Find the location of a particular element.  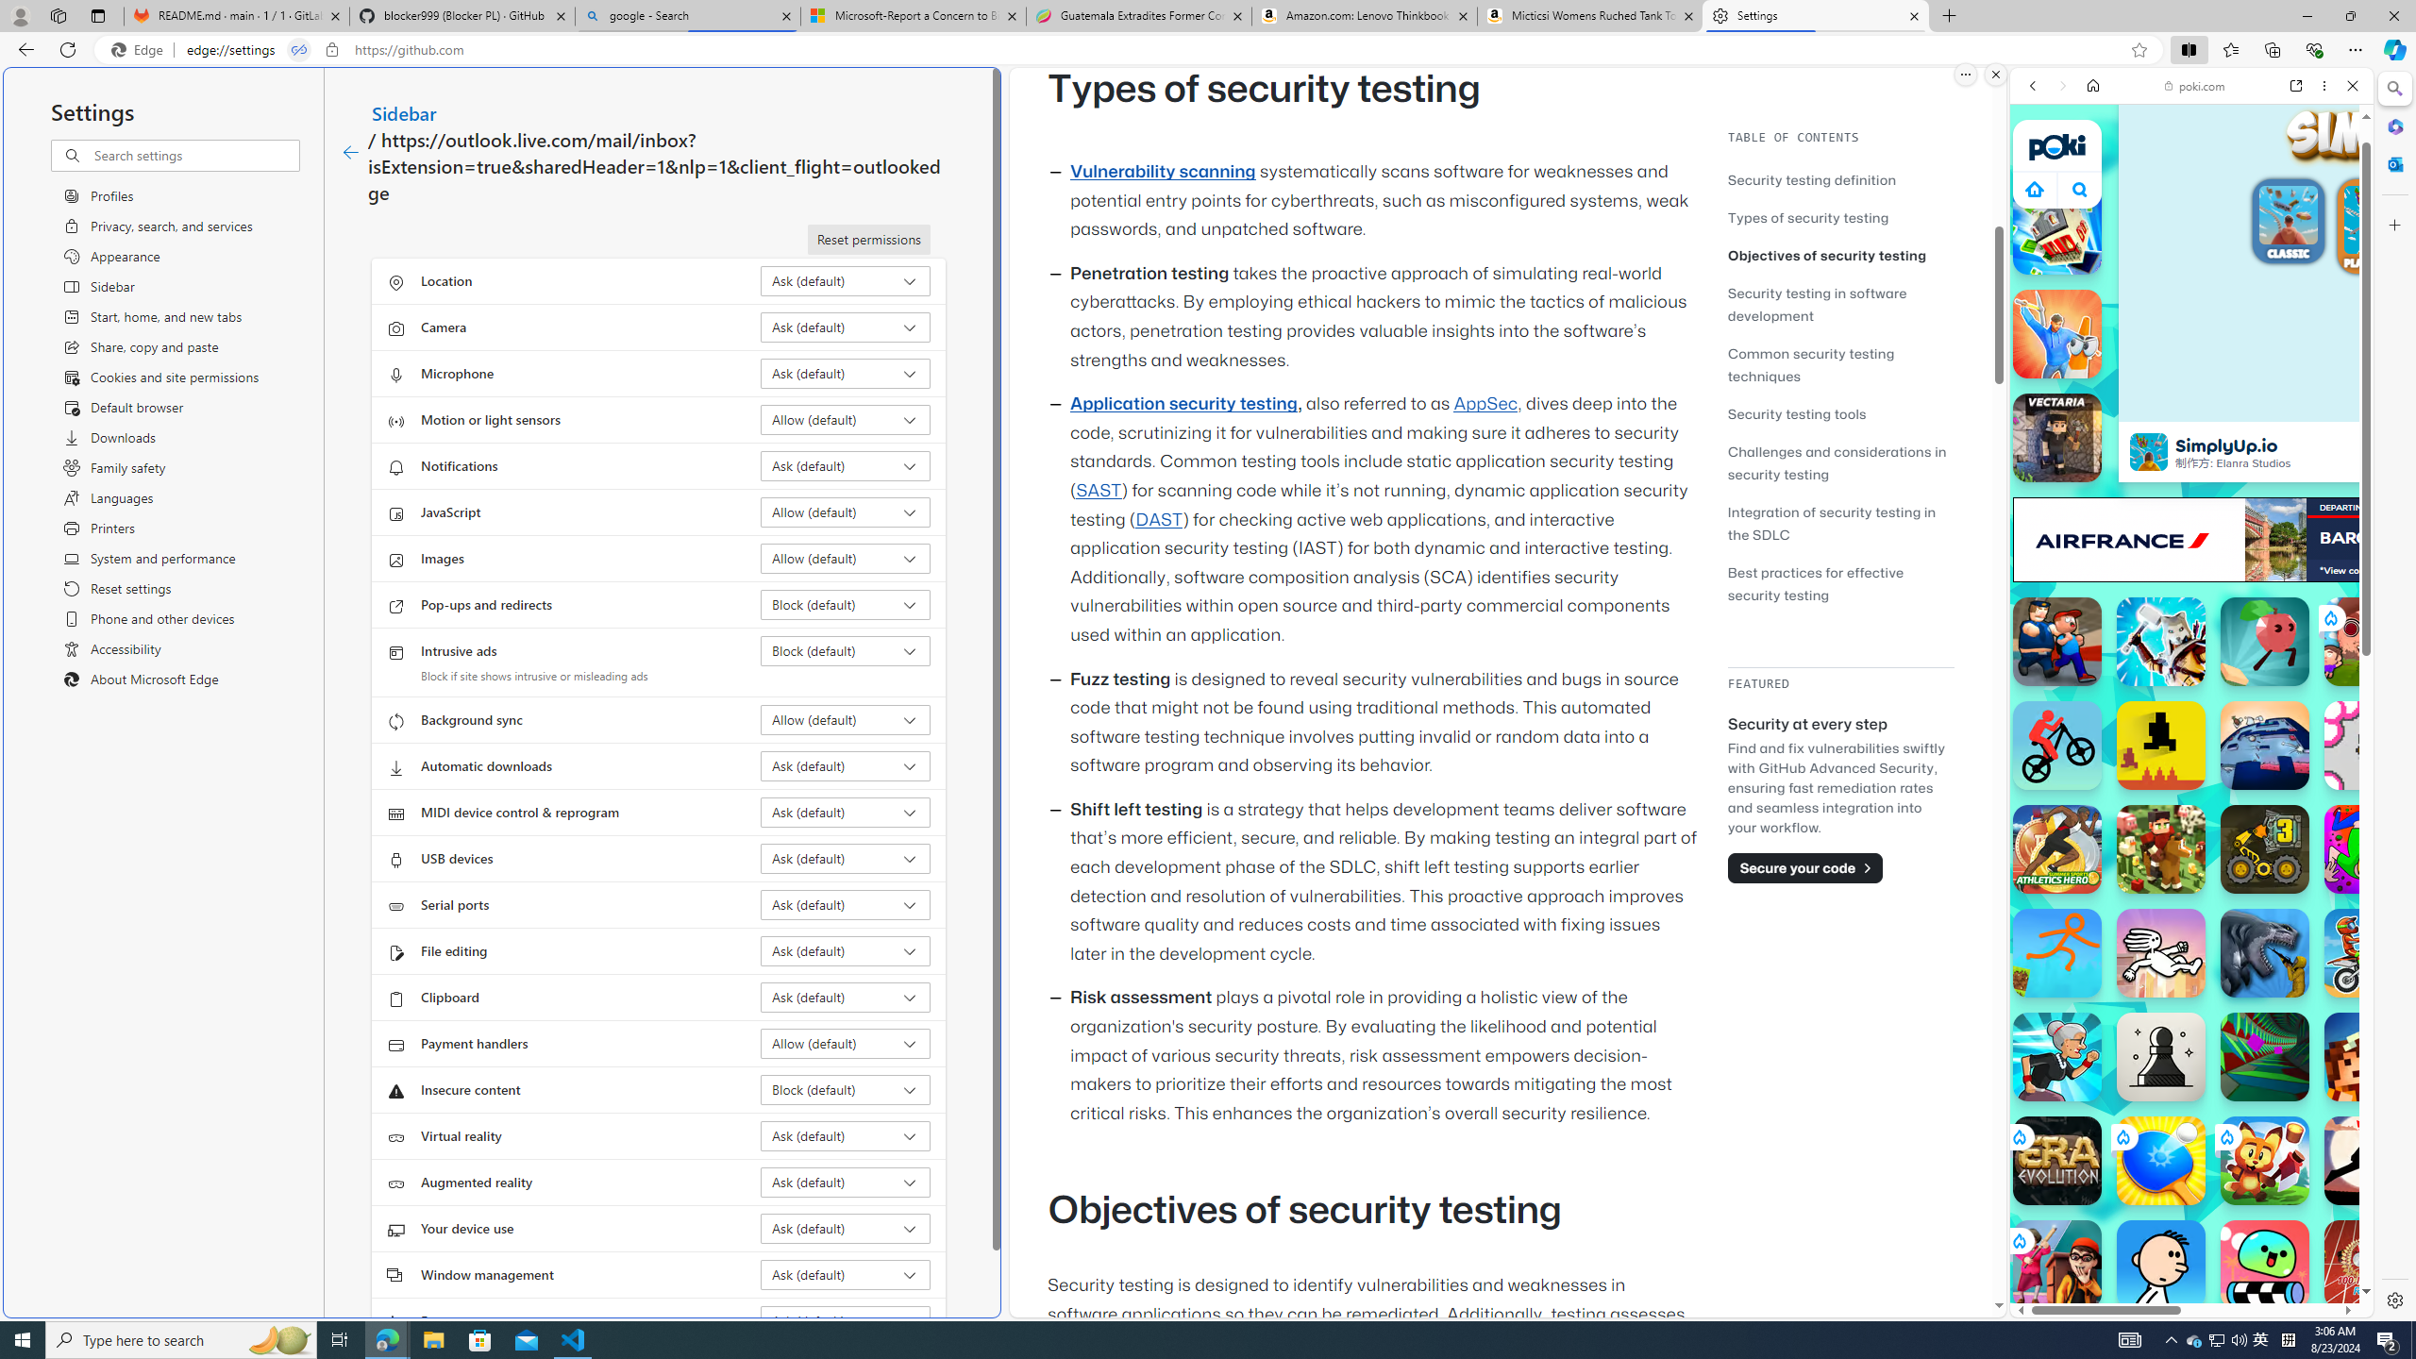

Show More Car Games is located at coordinates (2307, 445).